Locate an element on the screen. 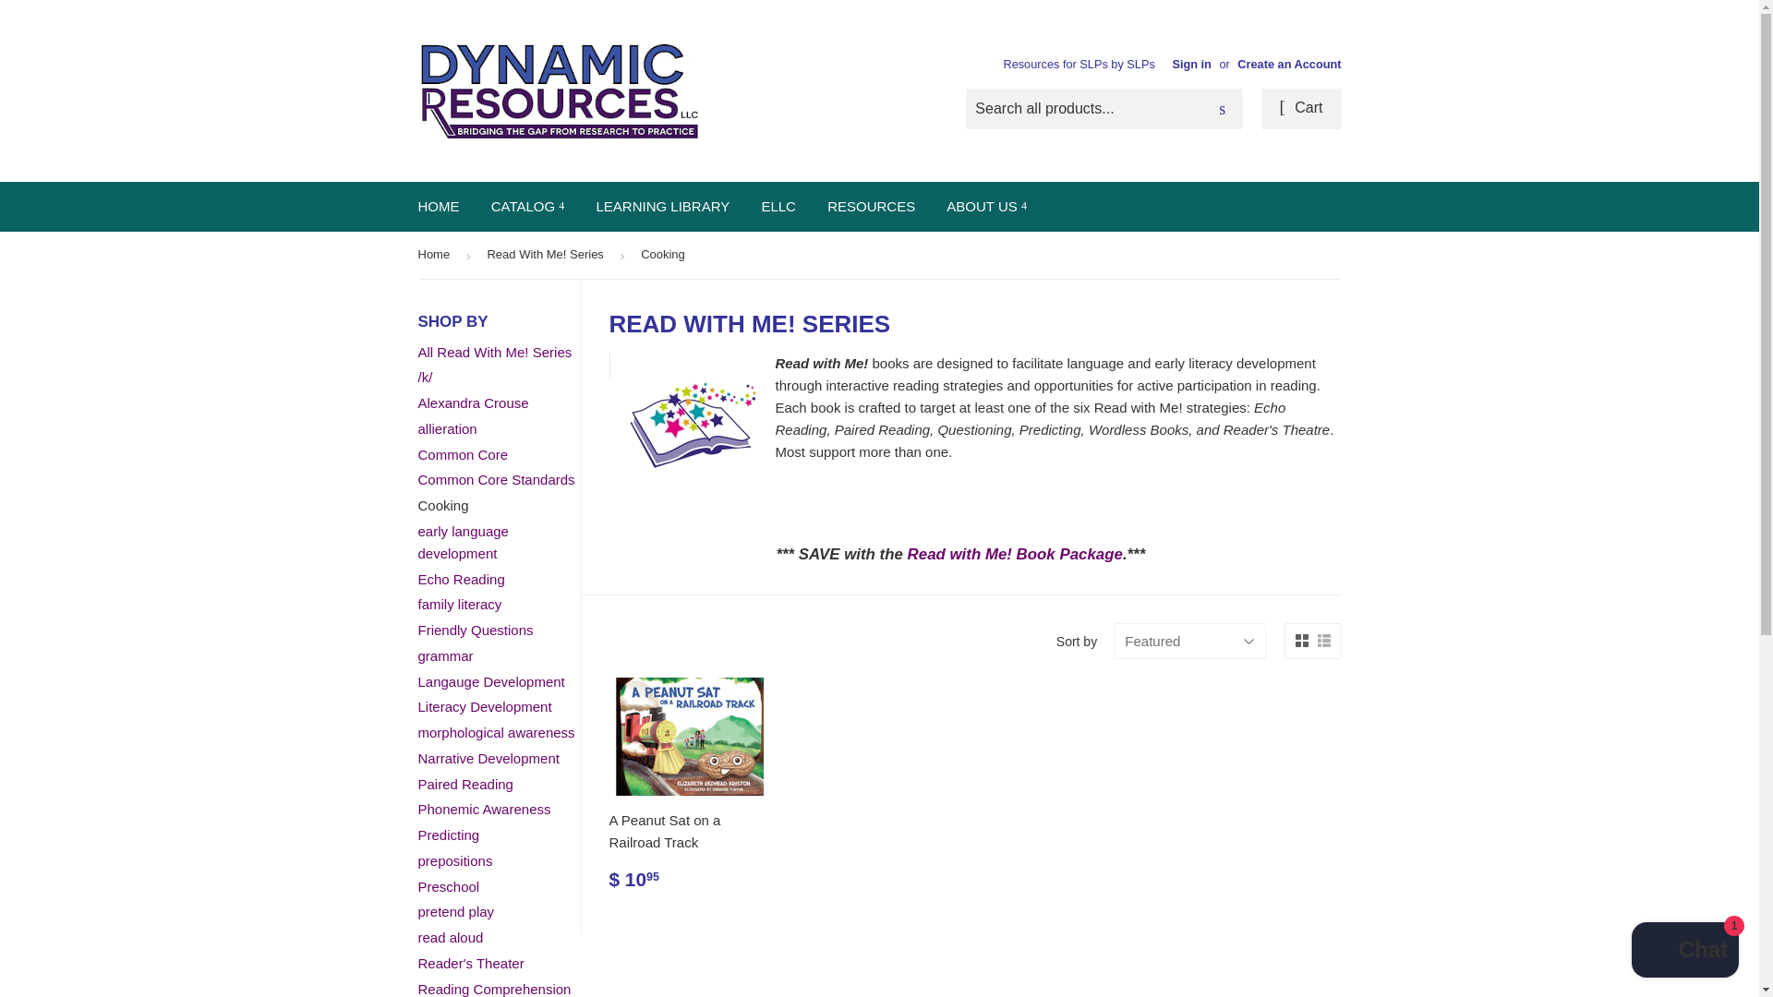 The width and height of the screenshot is (1773, 997). Show products matching tag grammar is located at coordinates (445, 655).